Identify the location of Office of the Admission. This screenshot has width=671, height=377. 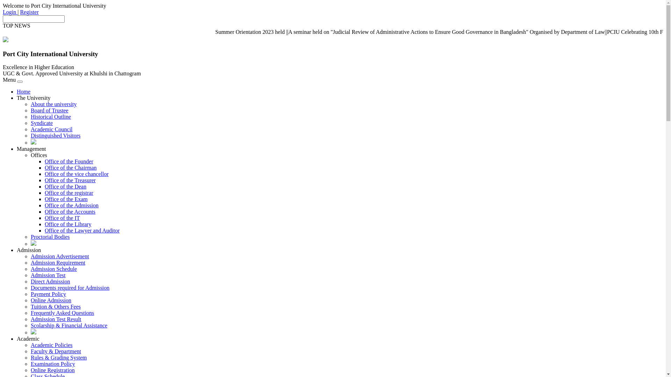
(72, 205).